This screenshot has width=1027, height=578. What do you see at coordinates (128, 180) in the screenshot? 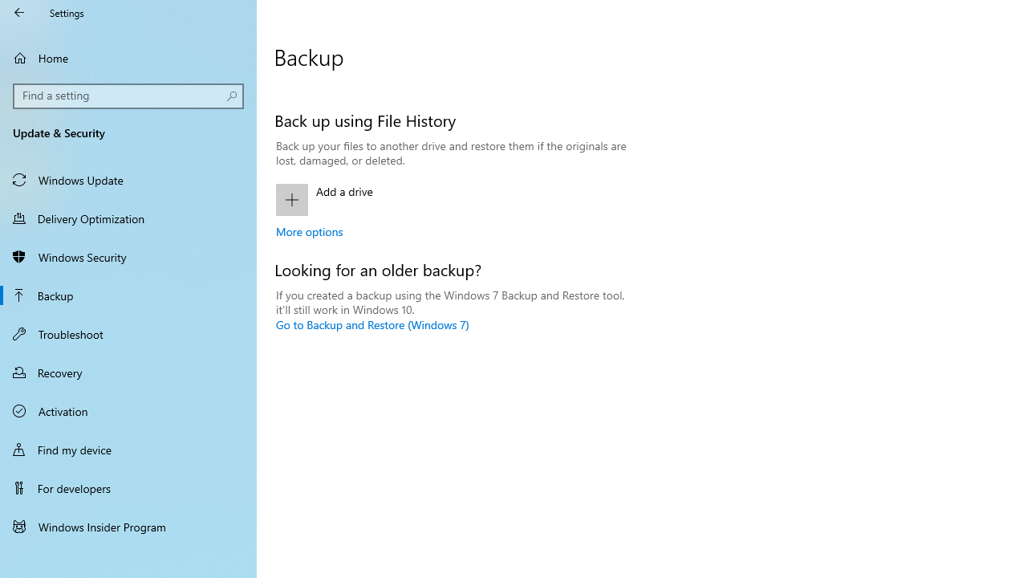
I see `Windows Update` at bounding box center [128, 180].